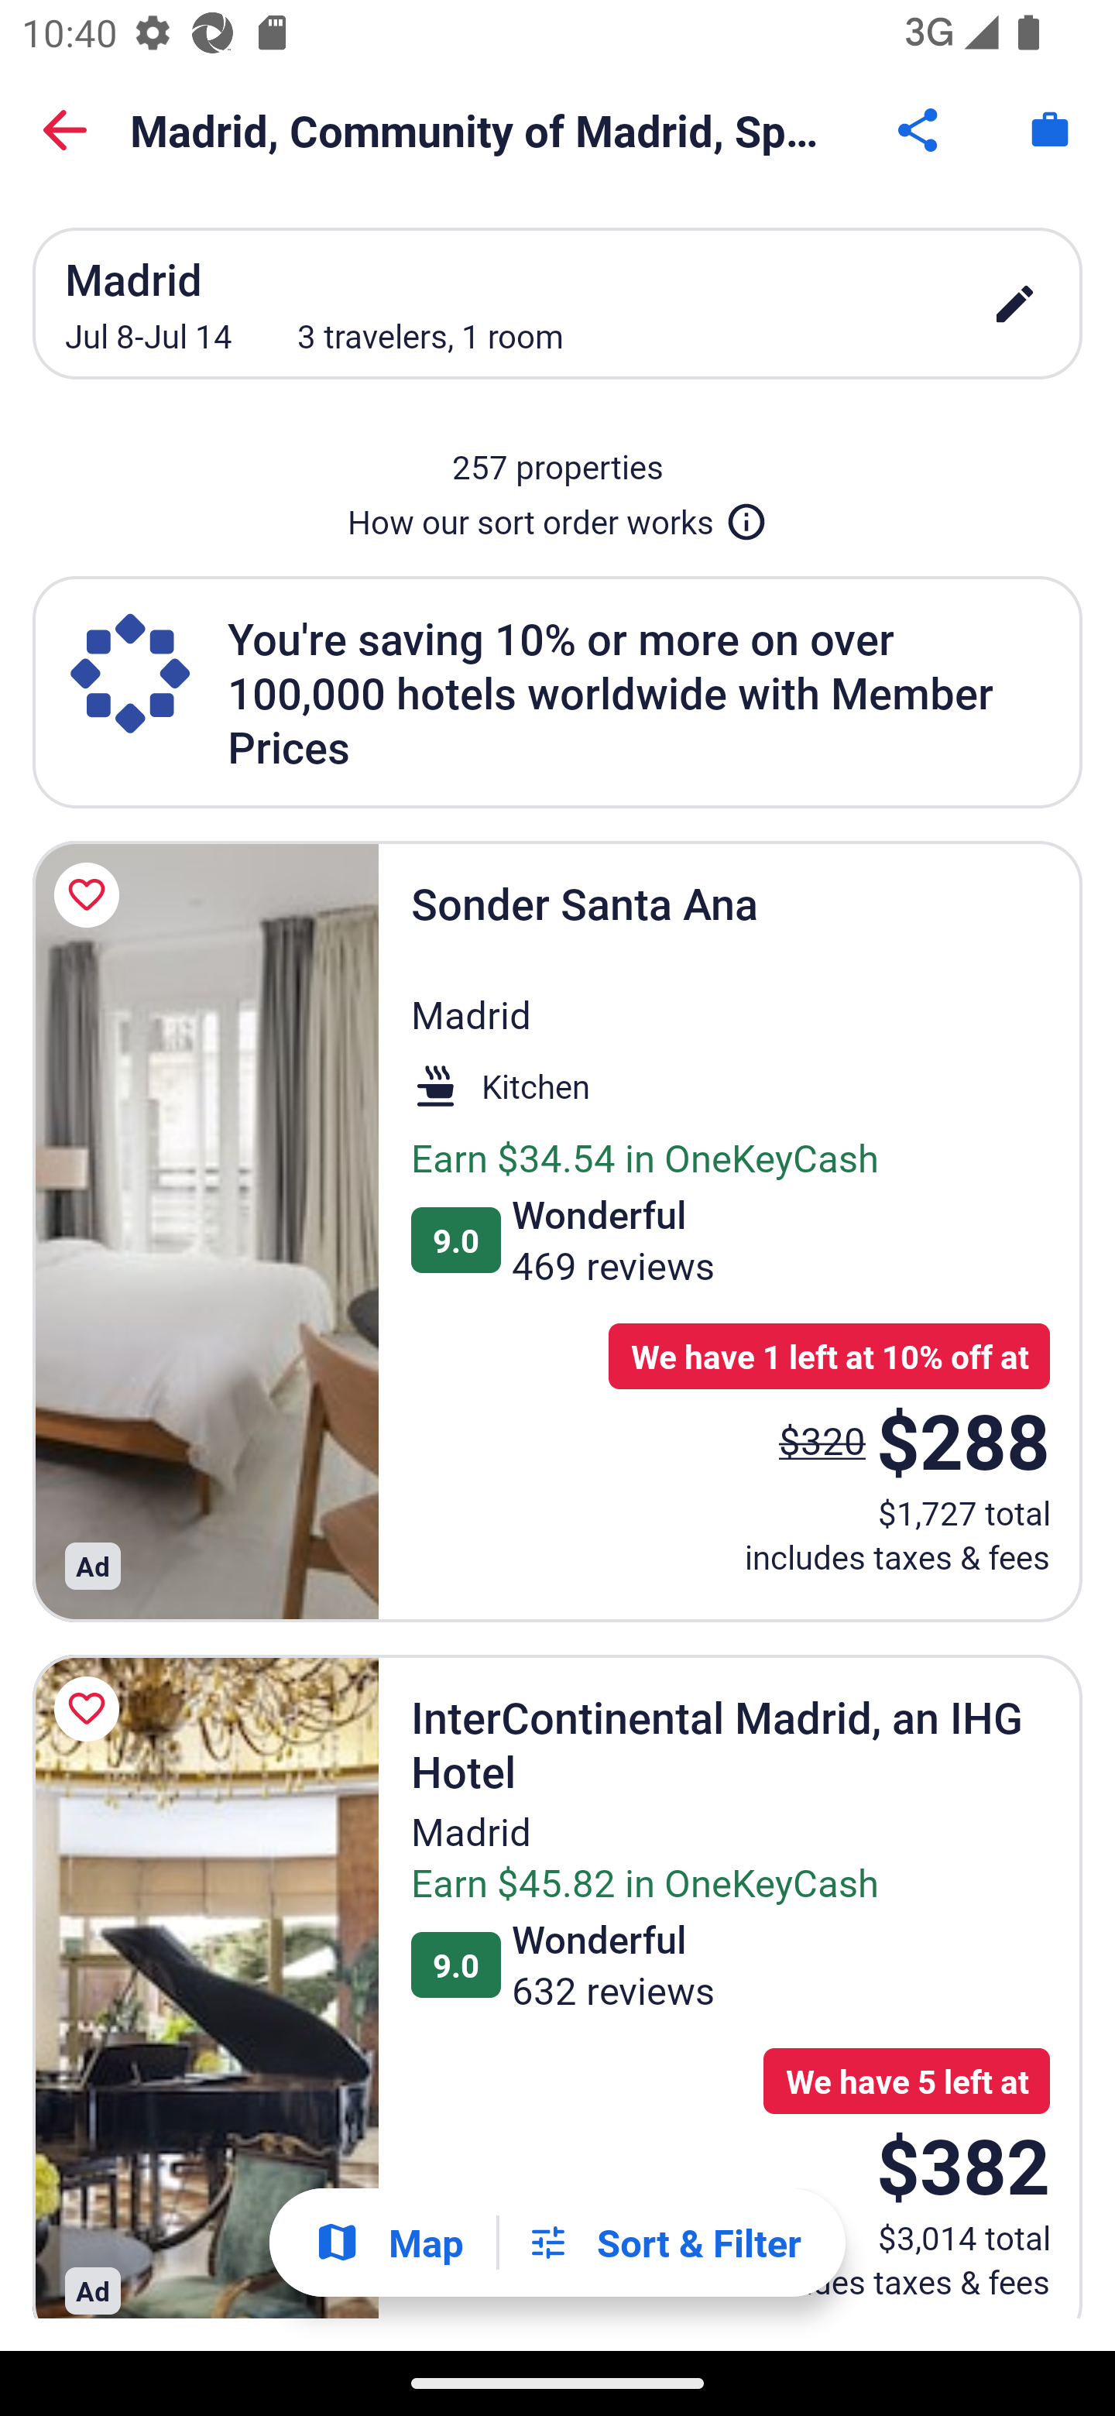 The height and width of the screenshot is (2416, 1115). Describe the element at coordinates (920, 130) in the screenshot. I see `Share Button` at that location.